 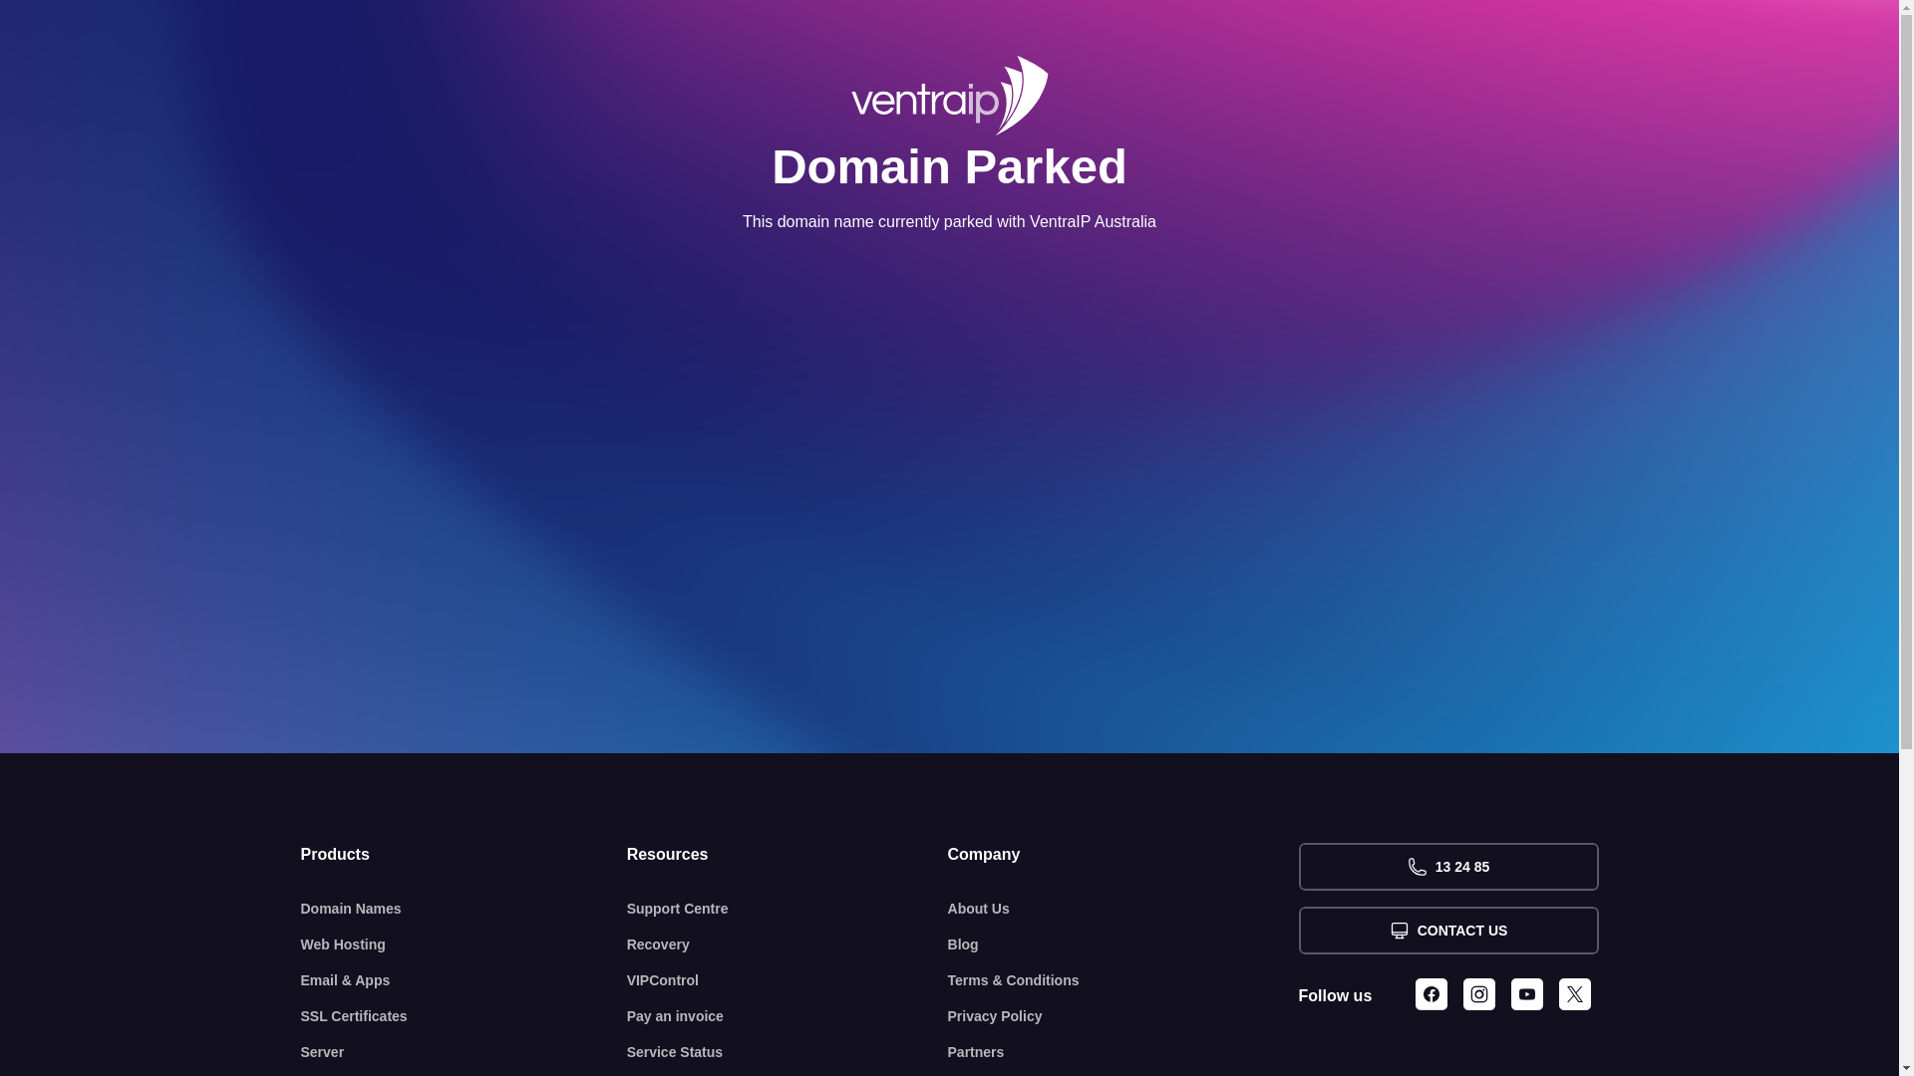 What do you see at coordinates (1123, 980) in the screenshot?
I see `Terms & Conditions` at bounding box center [1123, 980].